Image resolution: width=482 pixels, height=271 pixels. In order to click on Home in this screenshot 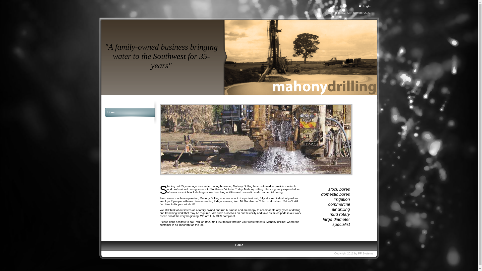, I will do `click(239, 245)`.